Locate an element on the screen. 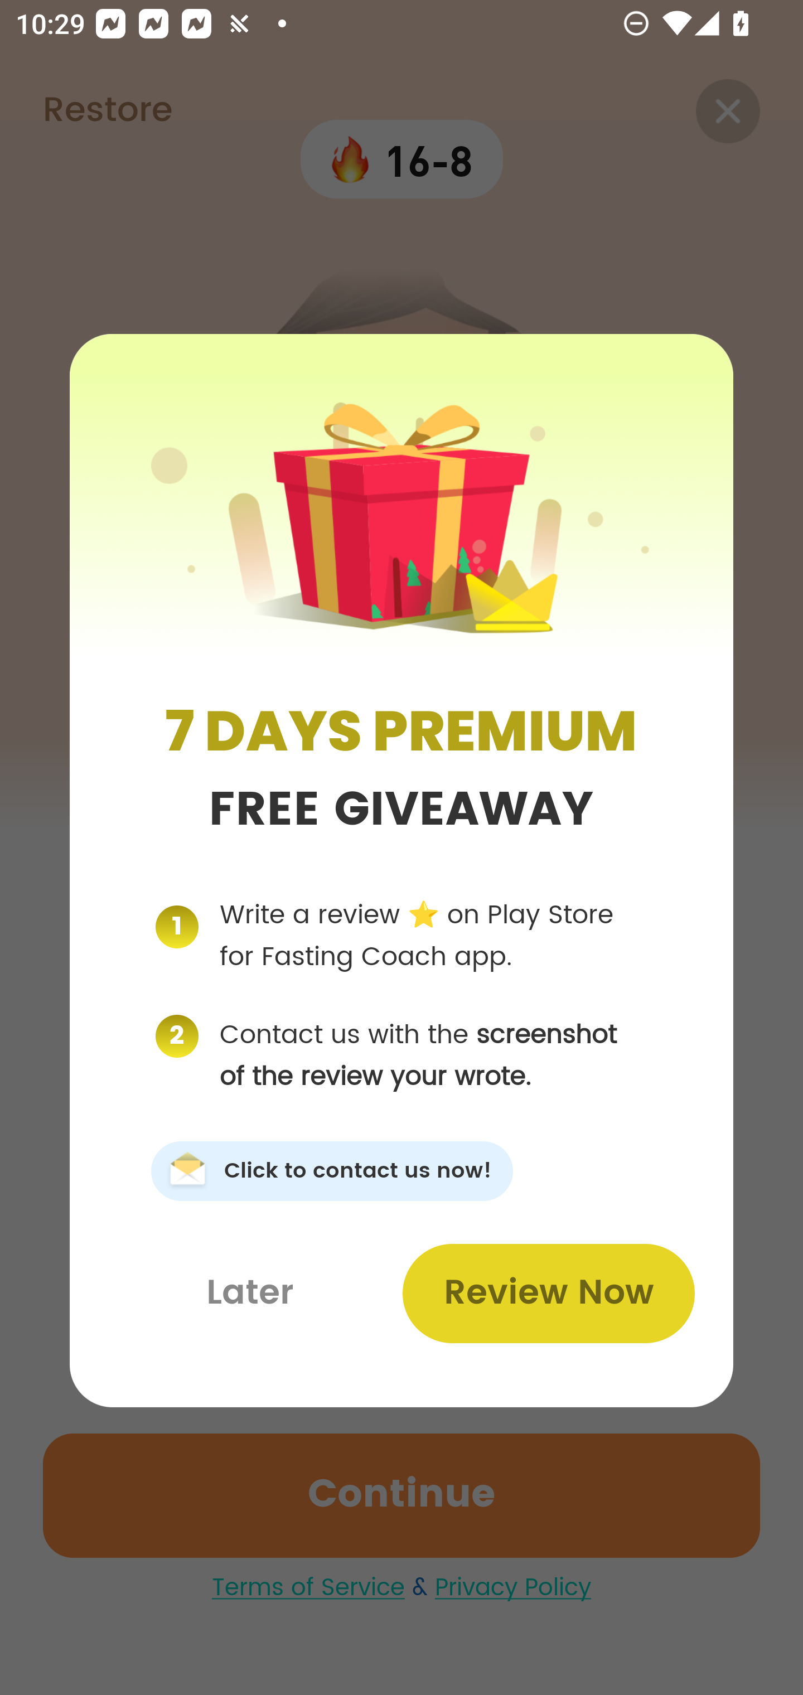  Later is located at coordinates (250, 1293).